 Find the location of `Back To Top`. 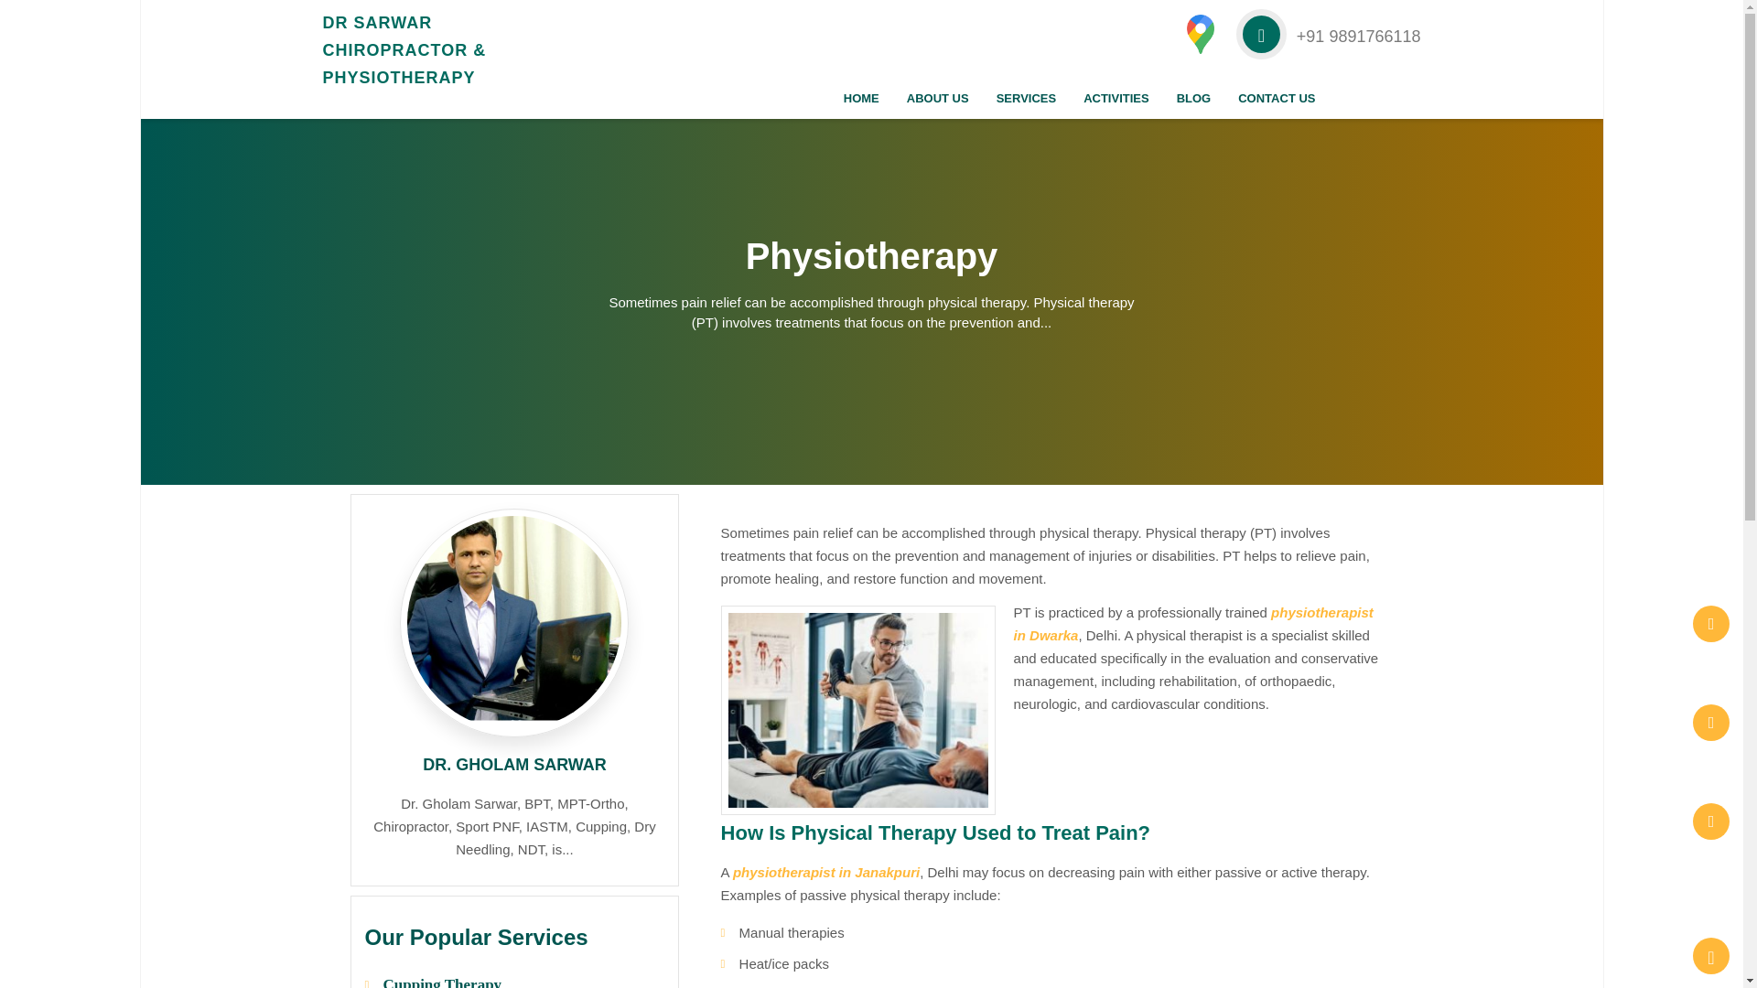

Back To Top is located at coordinates (1711, 955).